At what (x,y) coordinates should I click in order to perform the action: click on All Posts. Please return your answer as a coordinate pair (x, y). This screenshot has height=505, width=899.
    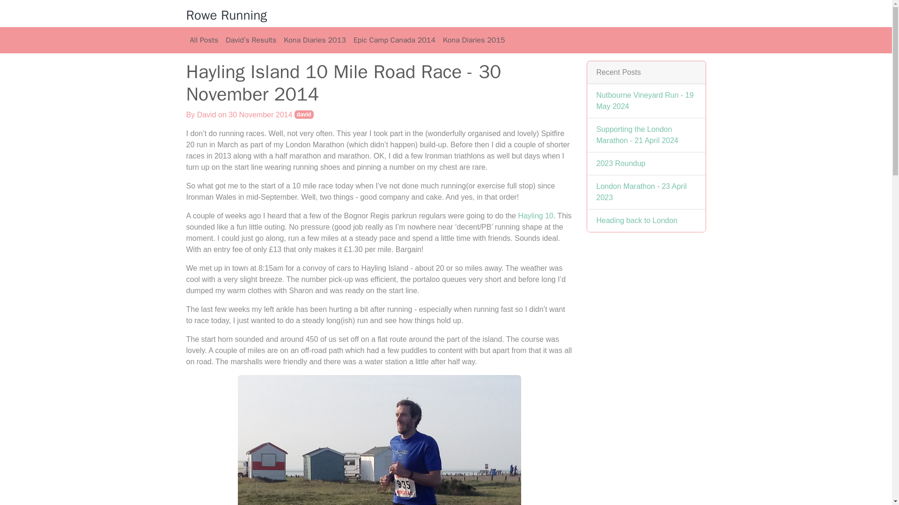
    Looking at the image, I should click on (204, 40).